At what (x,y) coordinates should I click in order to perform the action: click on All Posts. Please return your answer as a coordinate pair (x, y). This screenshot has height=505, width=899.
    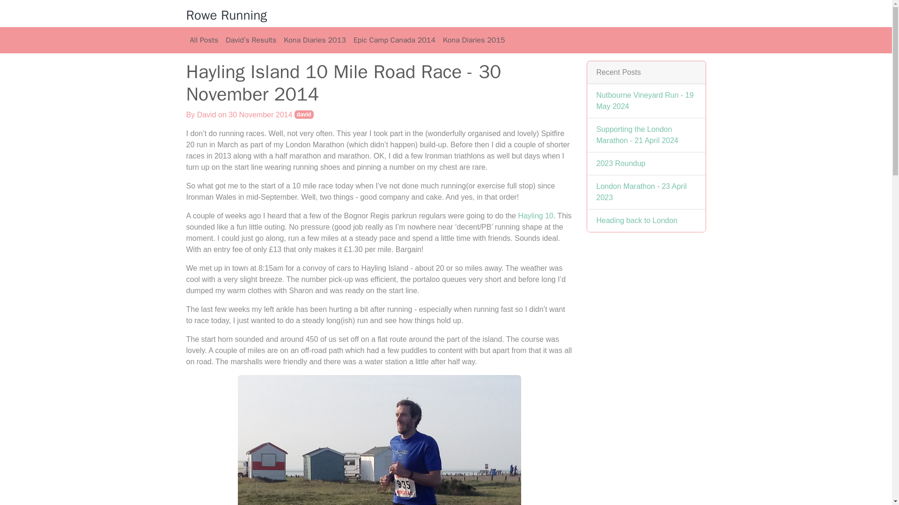
    Looking at the image, I should click on (204, 40).